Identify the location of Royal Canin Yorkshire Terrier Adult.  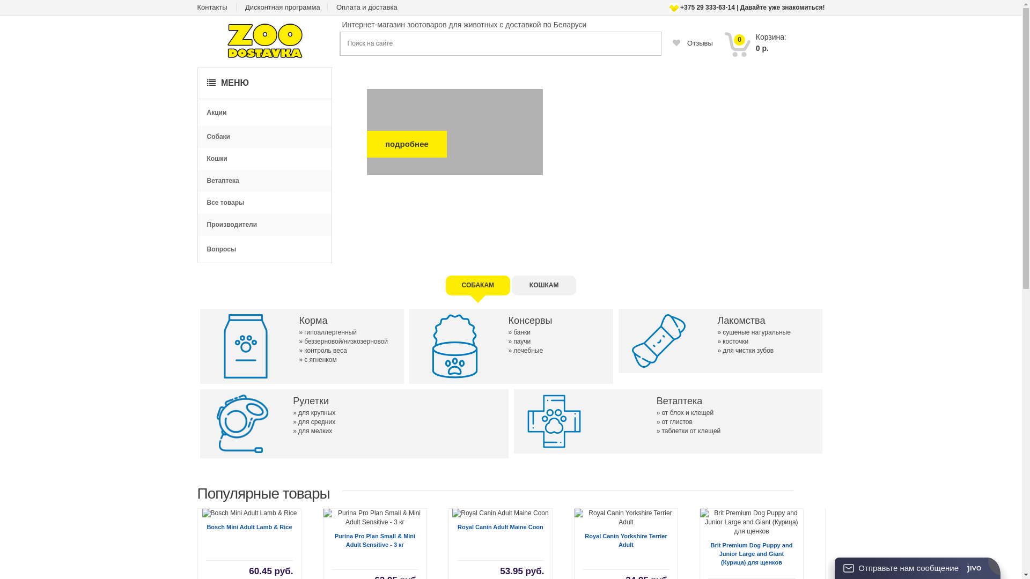
(626, 518).